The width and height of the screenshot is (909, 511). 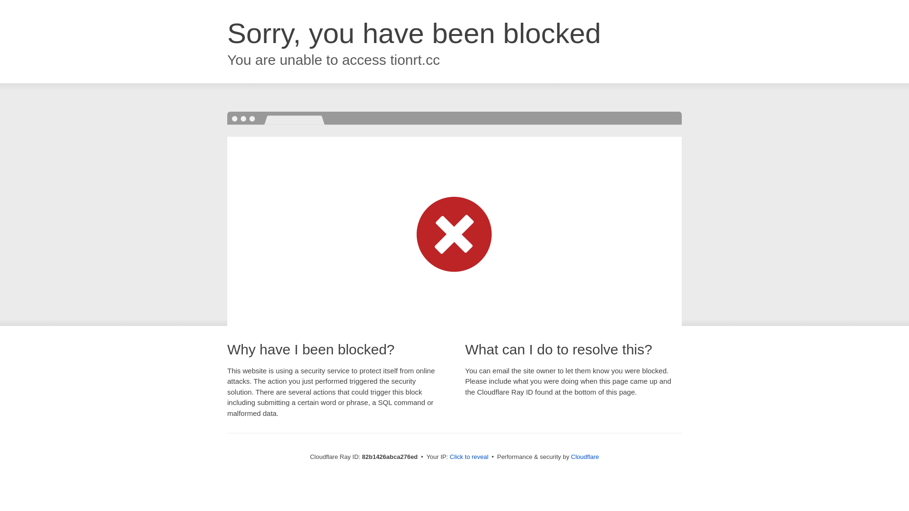 What do you see at coordinates (585, 457) in the screenshot?
I see `Cloudflare` at bounding box center [585, 457].